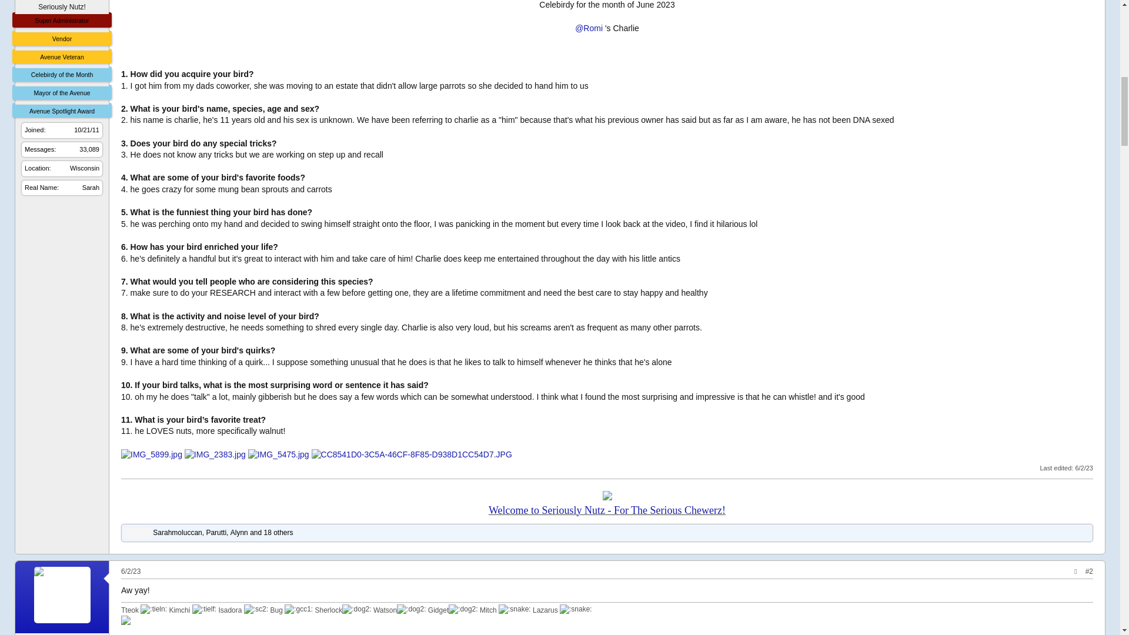 This screenshot has height=635, width=1129. What do you see at coordinates (129, 533) in the screenshot?
I see `Love` at bounding box center [129, 533].